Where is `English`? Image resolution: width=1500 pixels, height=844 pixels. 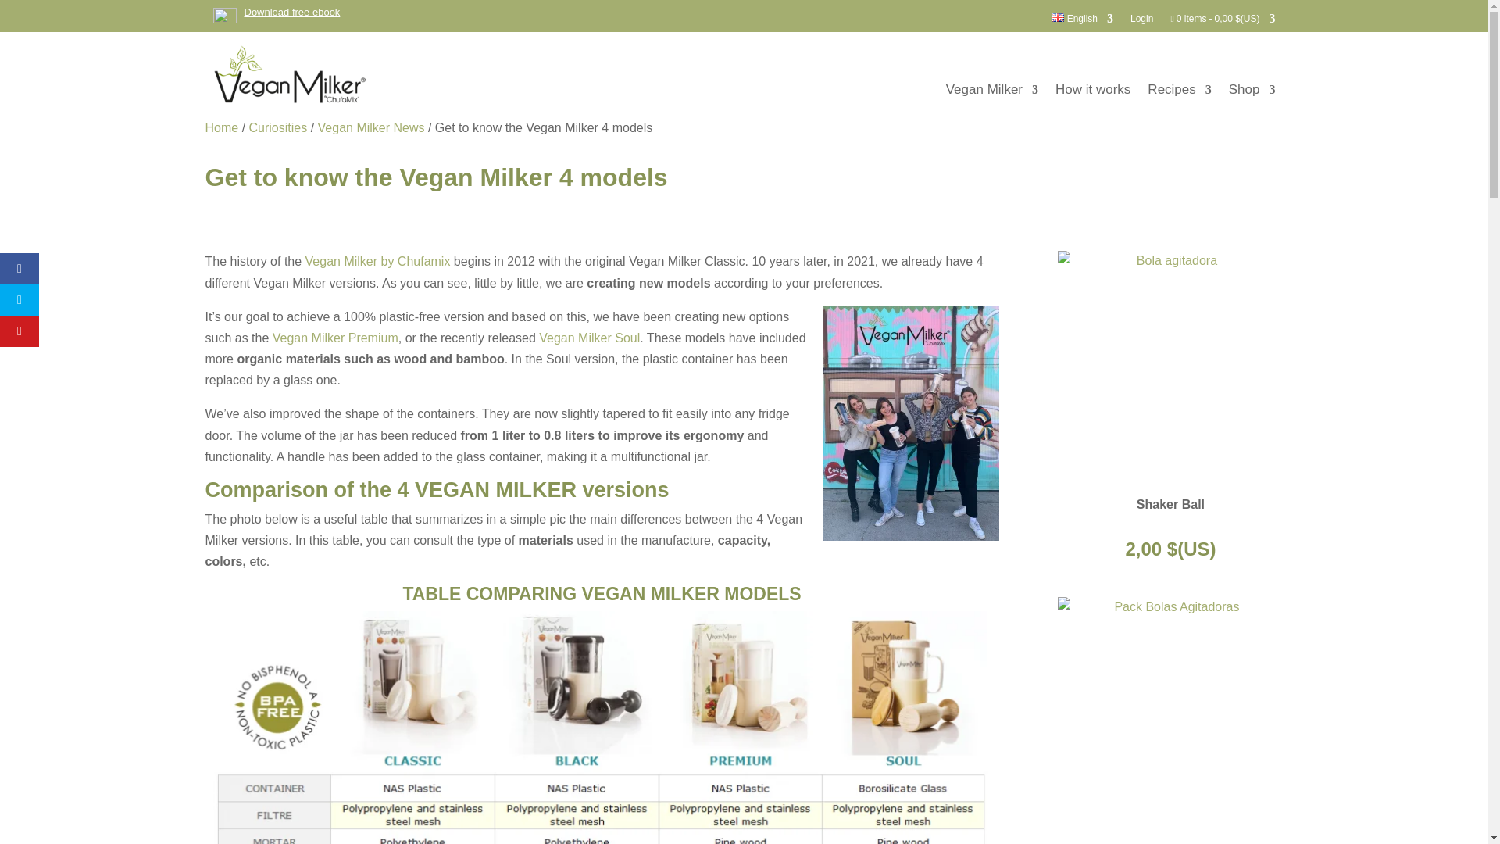
English is located at coordinates (1081, 26).